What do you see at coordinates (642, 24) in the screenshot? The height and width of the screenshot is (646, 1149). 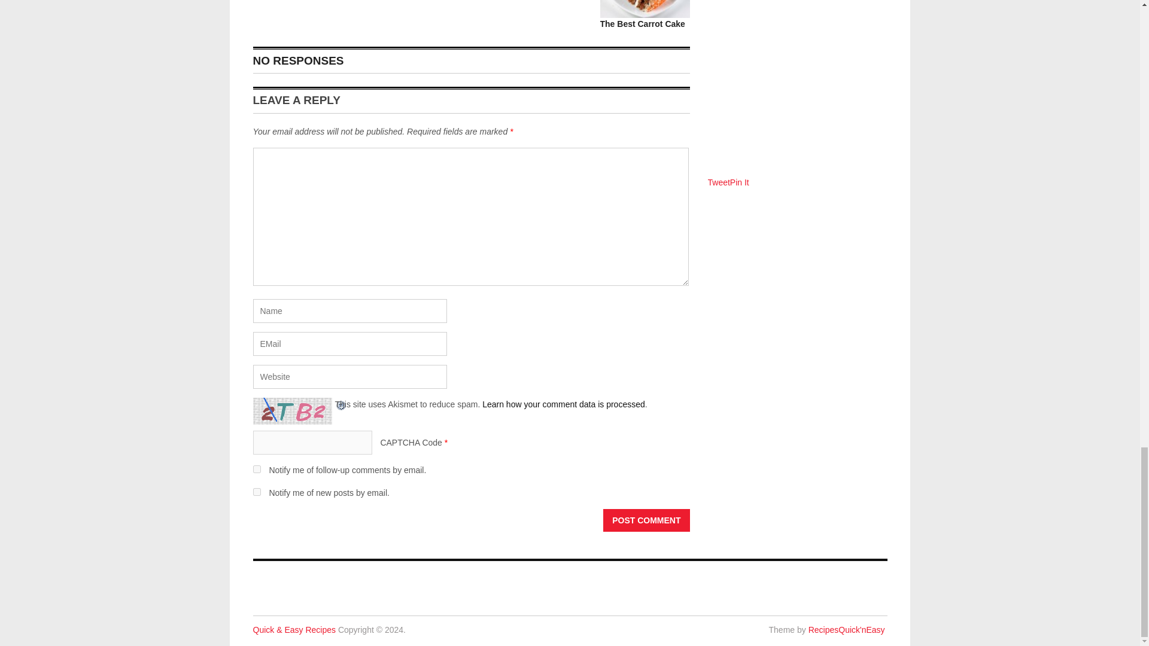 I see `The Best Carrot Cake` at bounding box center [642, 24].